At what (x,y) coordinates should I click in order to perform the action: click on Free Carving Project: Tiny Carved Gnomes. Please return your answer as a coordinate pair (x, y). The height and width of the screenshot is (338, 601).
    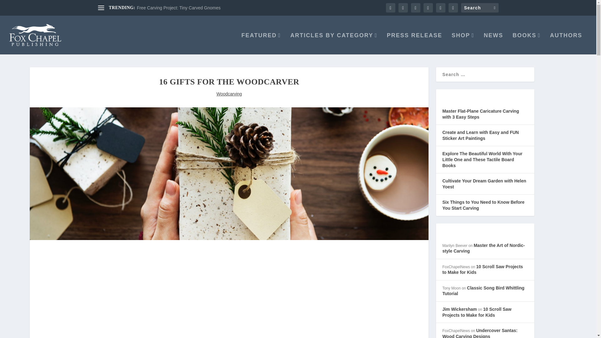
    Looking at the image, I should click on (178, 8).